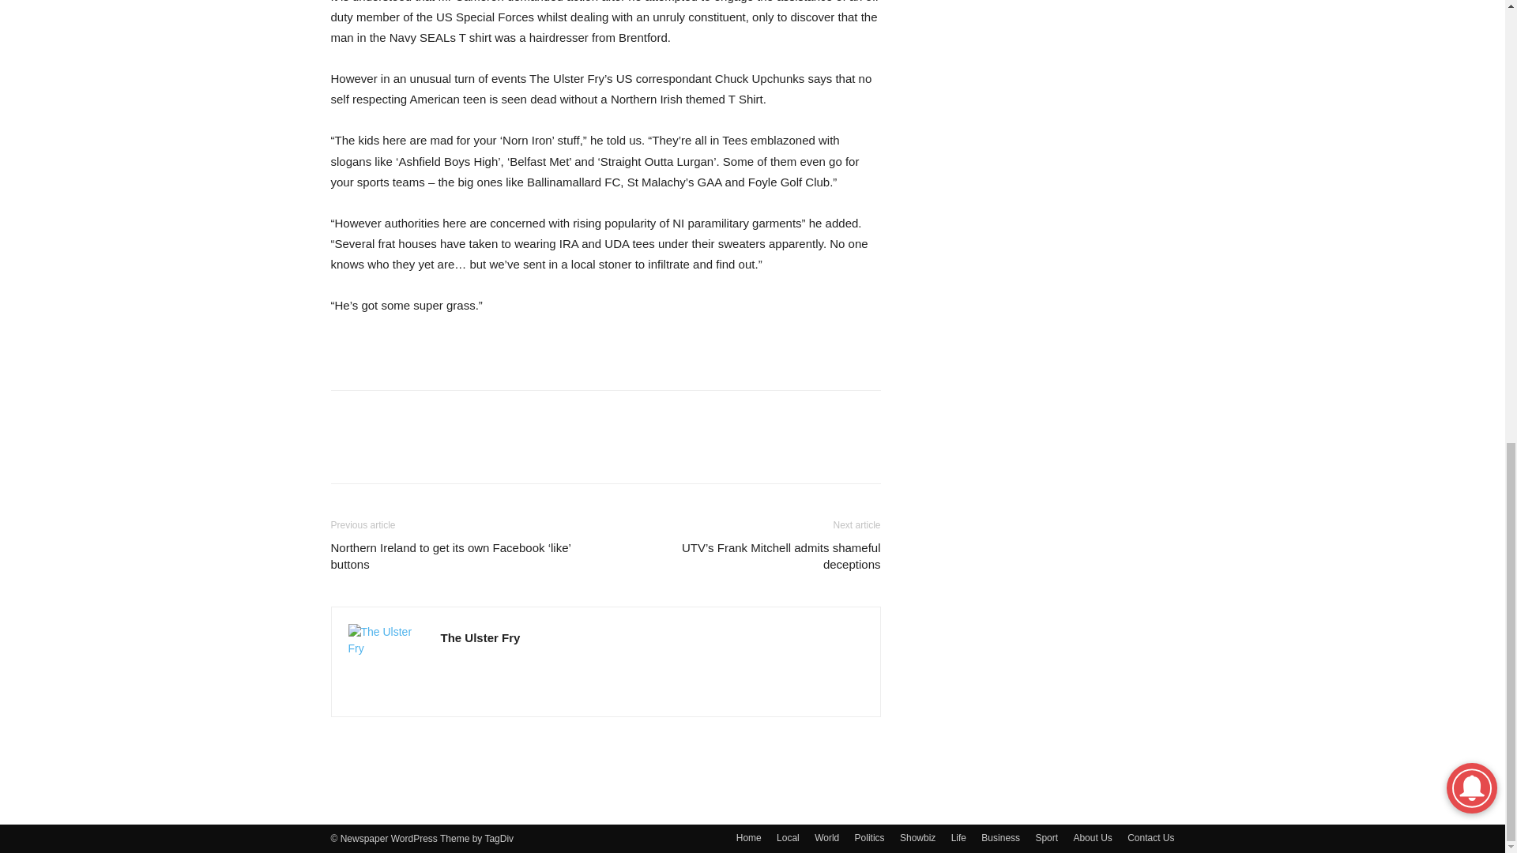 This screenshot has height=853, width=1517. Describe the element at coordinates (1046, 837) in the screenshot. I see `Sport` at that location.